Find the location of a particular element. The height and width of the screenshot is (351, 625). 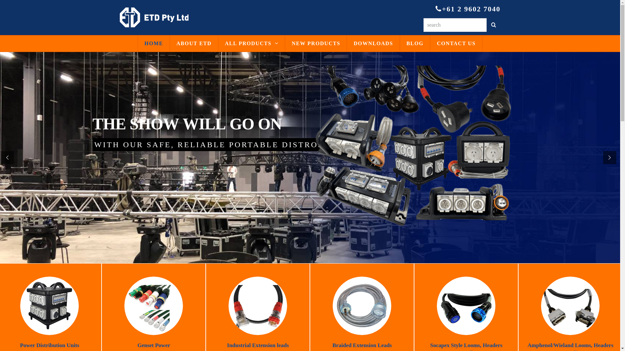

DOWNLOADS is located at coordinates (373, 44).